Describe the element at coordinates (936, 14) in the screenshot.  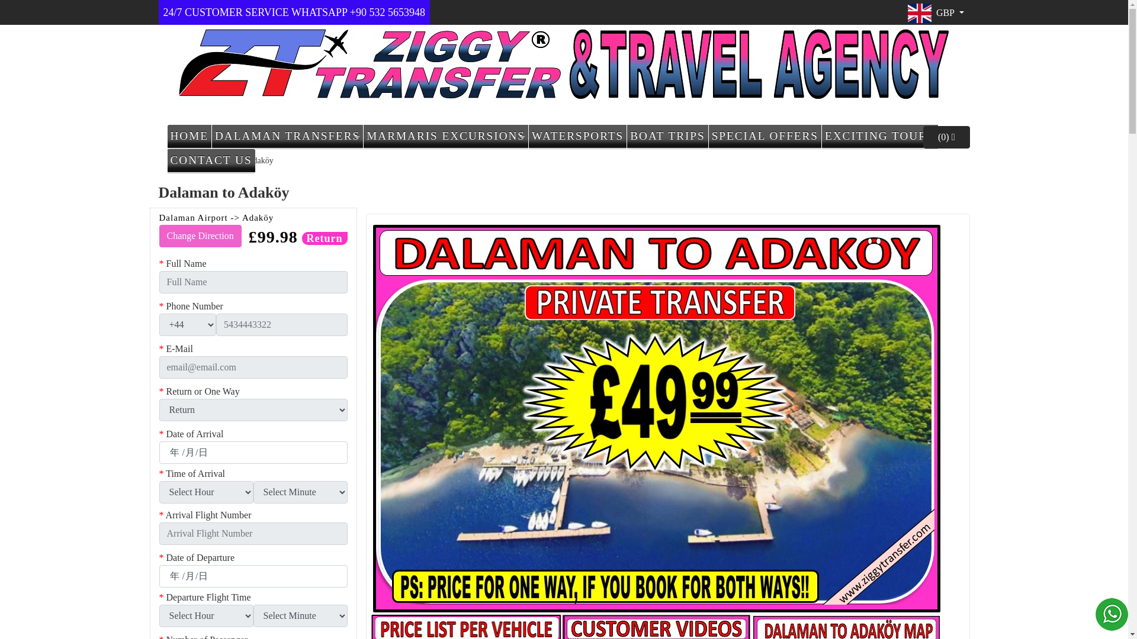
I see `GBP` at that location.